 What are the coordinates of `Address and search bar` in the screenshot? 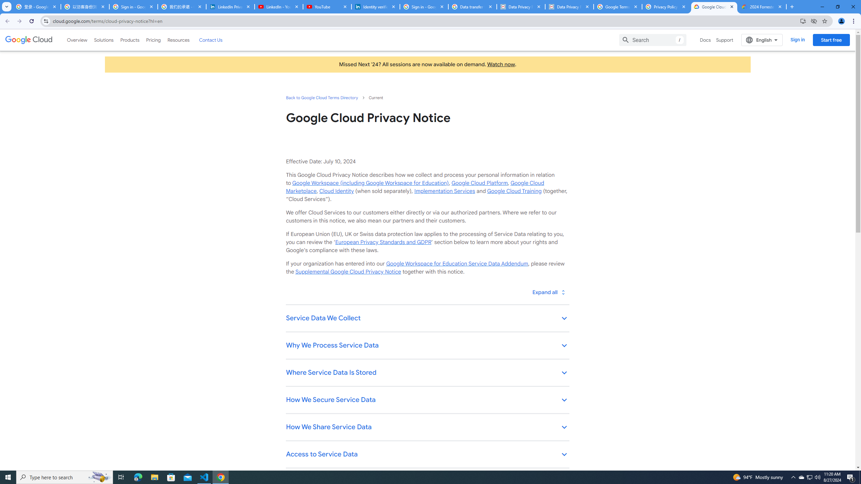 It's located at (424, 21).